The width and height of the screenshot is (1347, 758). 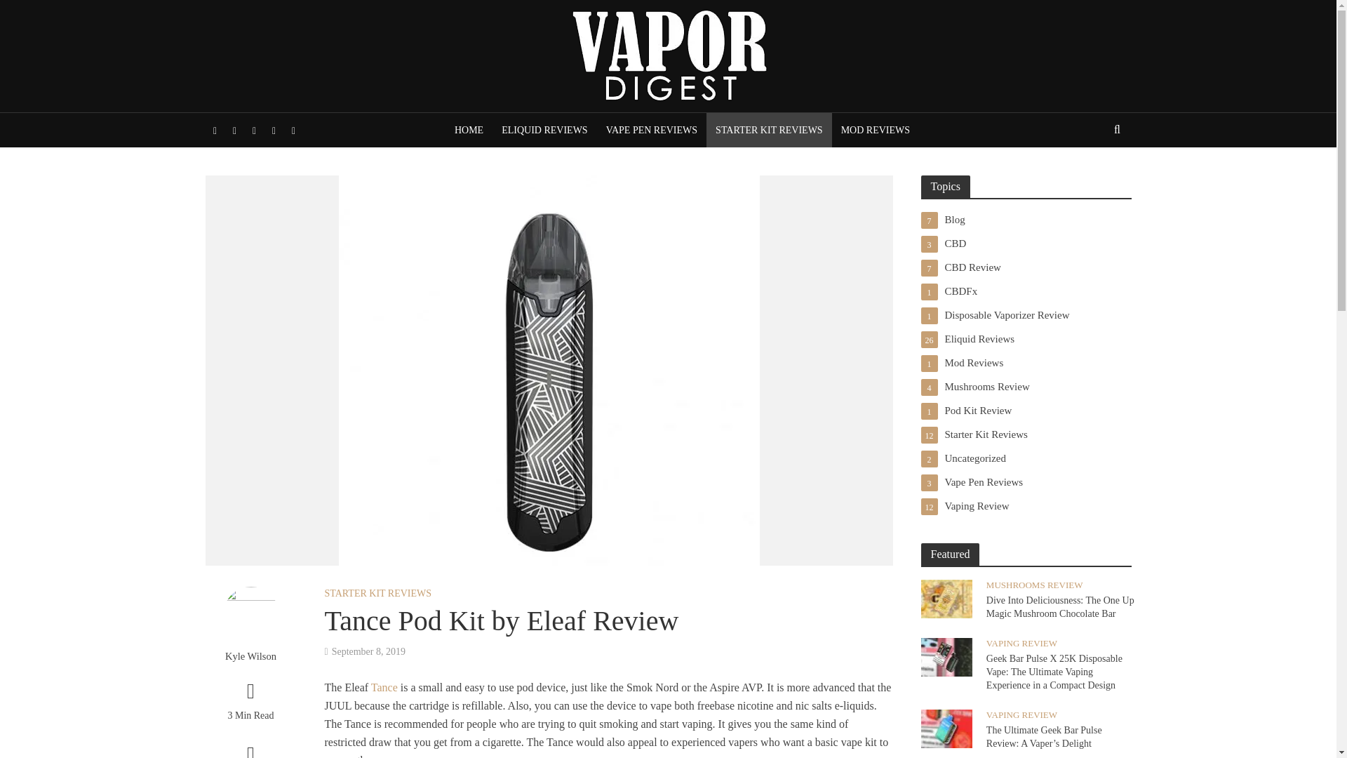 I want to click on ELIQUID REVIEWS, so click(x=544, y=130).